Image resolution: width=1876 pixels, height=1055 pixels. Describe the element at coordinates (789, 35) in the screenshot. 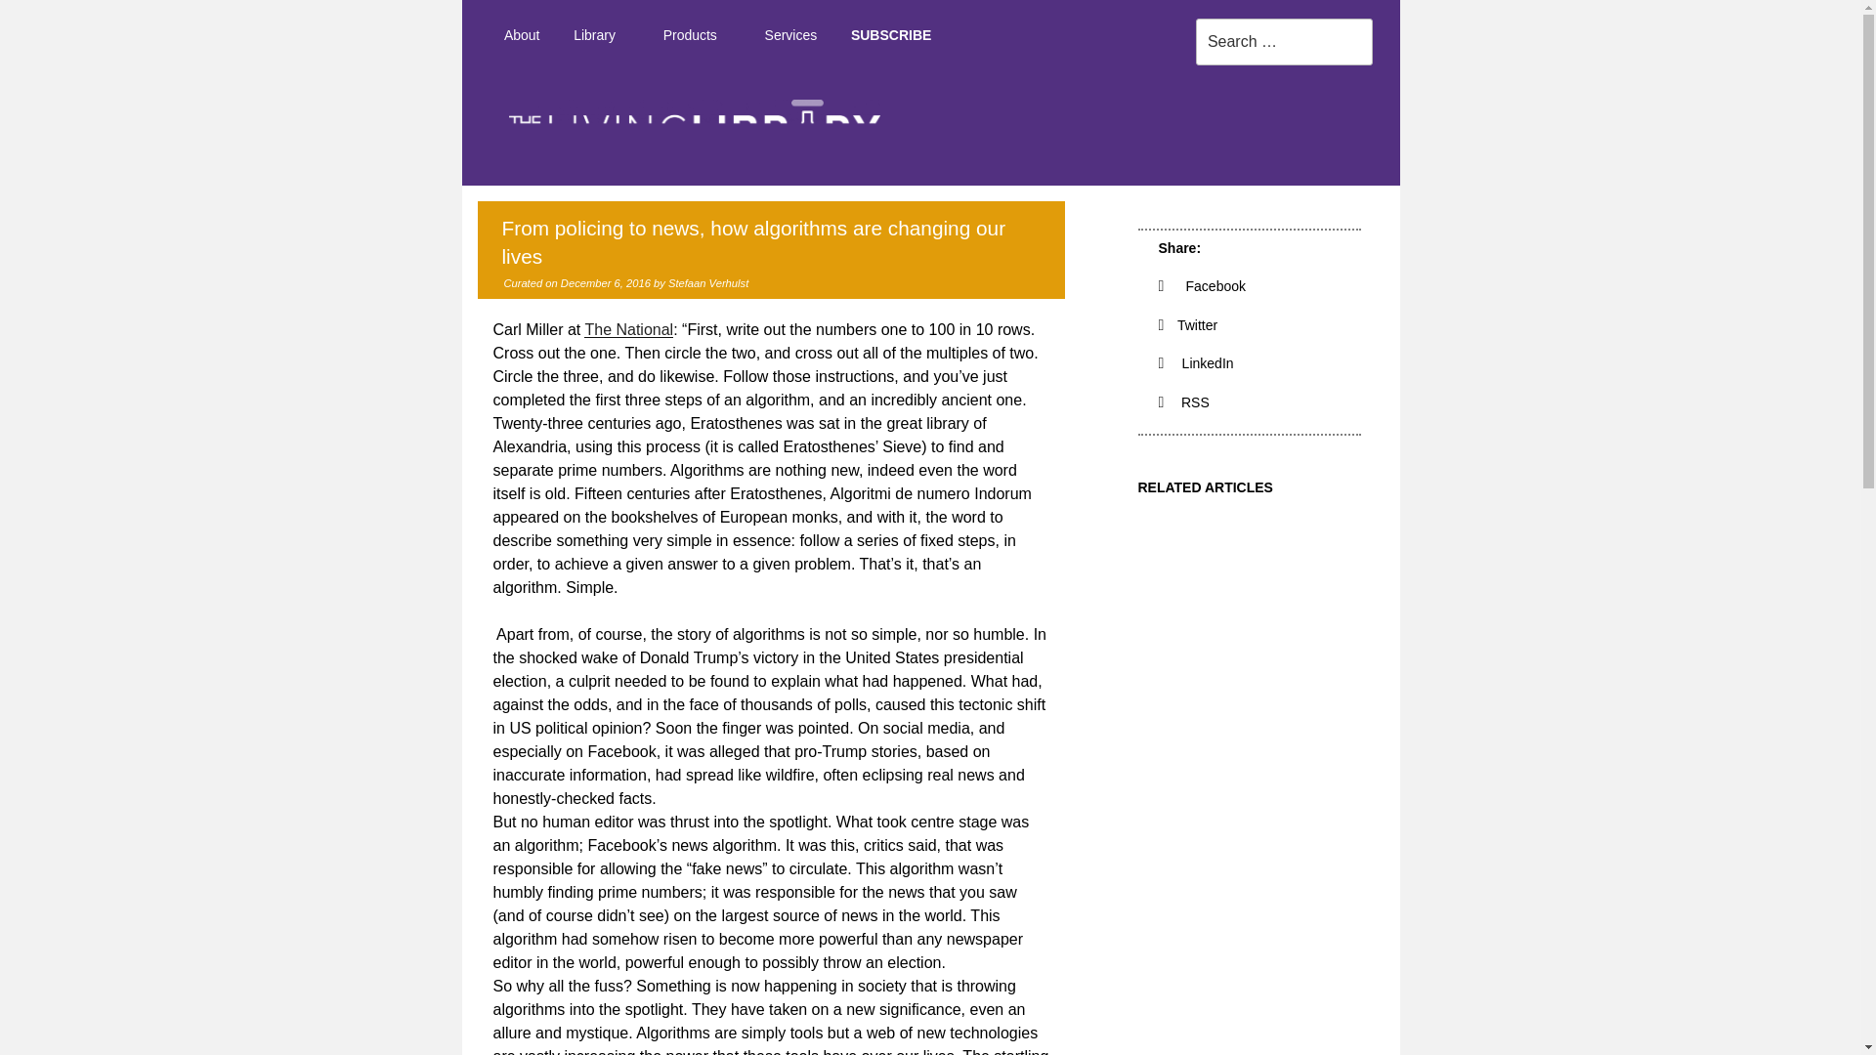

I see `Services` at that location.